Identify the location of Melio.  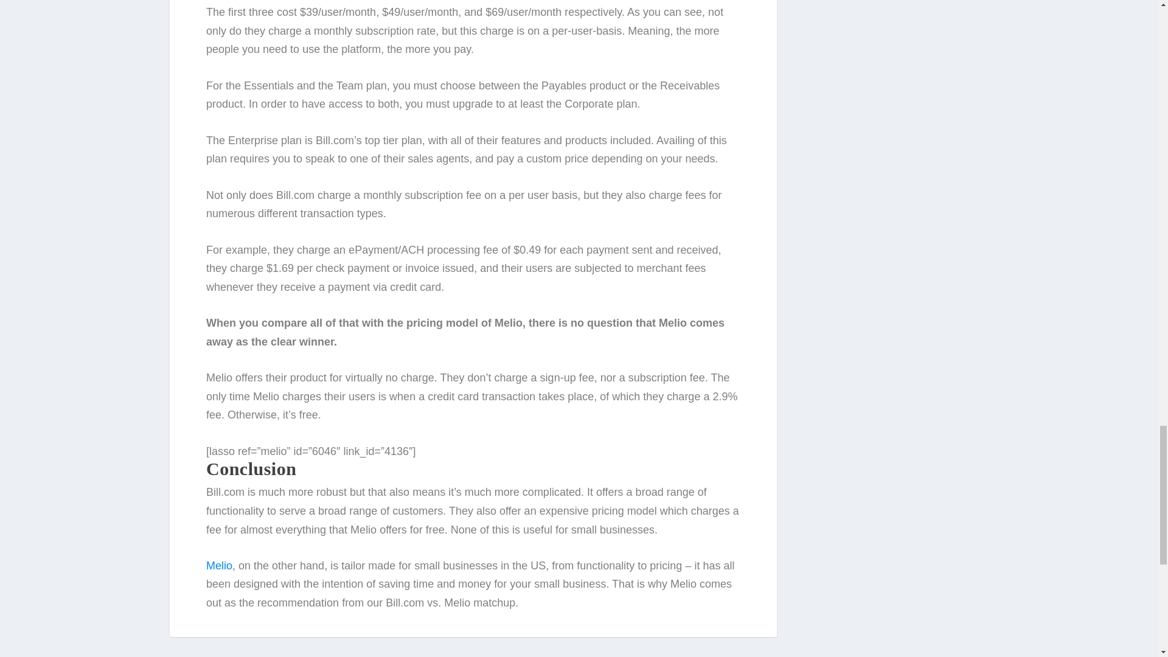
(219, 566).